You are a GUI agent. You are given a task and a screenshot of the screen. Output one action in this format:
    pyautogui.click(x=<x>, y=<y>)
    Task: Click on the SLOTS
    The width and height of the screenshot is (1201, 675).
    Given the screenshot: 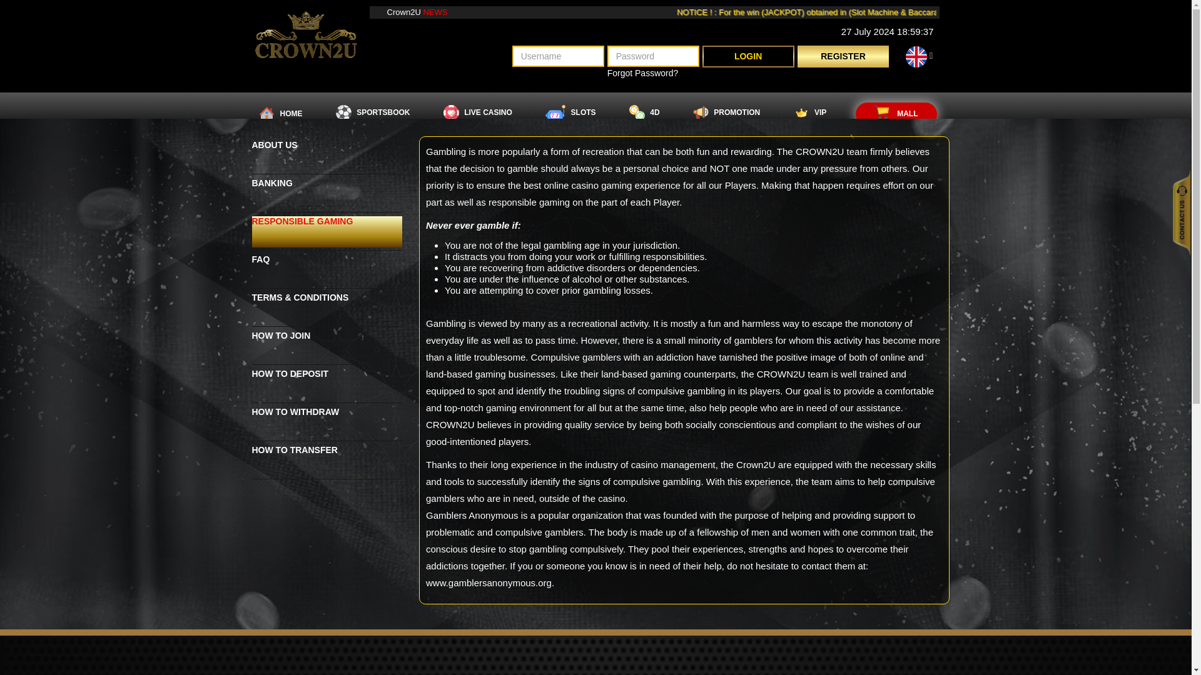 What is the action you would take?
    pyautogui.click(x=570, y=112)
    